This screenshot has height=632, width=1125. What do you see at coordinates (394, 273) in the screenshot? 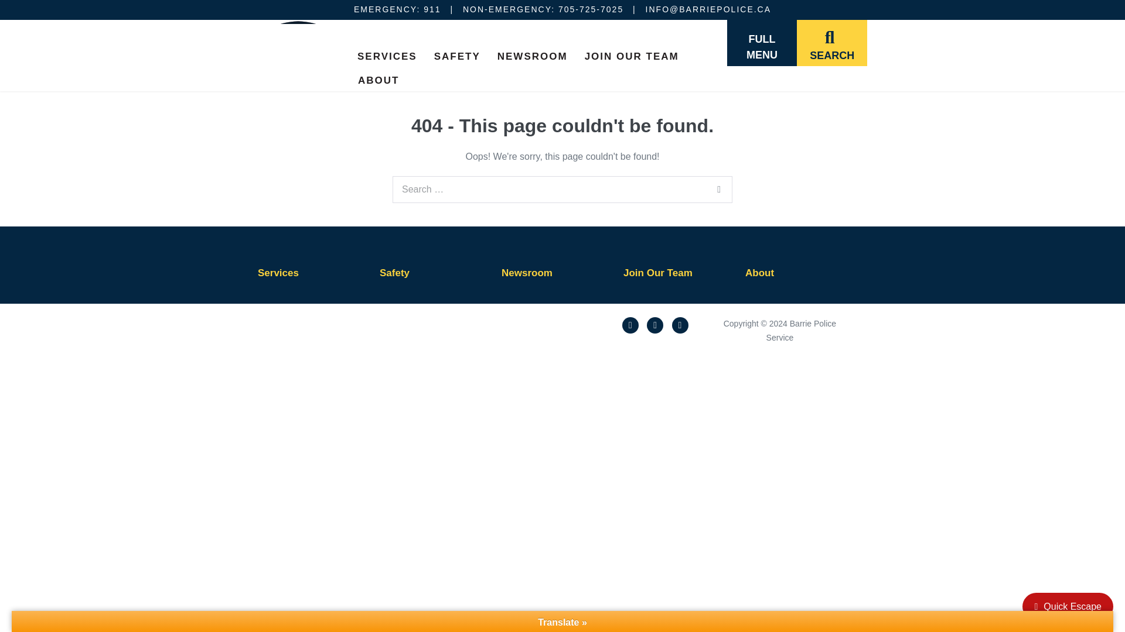
I see `Safety` at bounding box center [394, 273].